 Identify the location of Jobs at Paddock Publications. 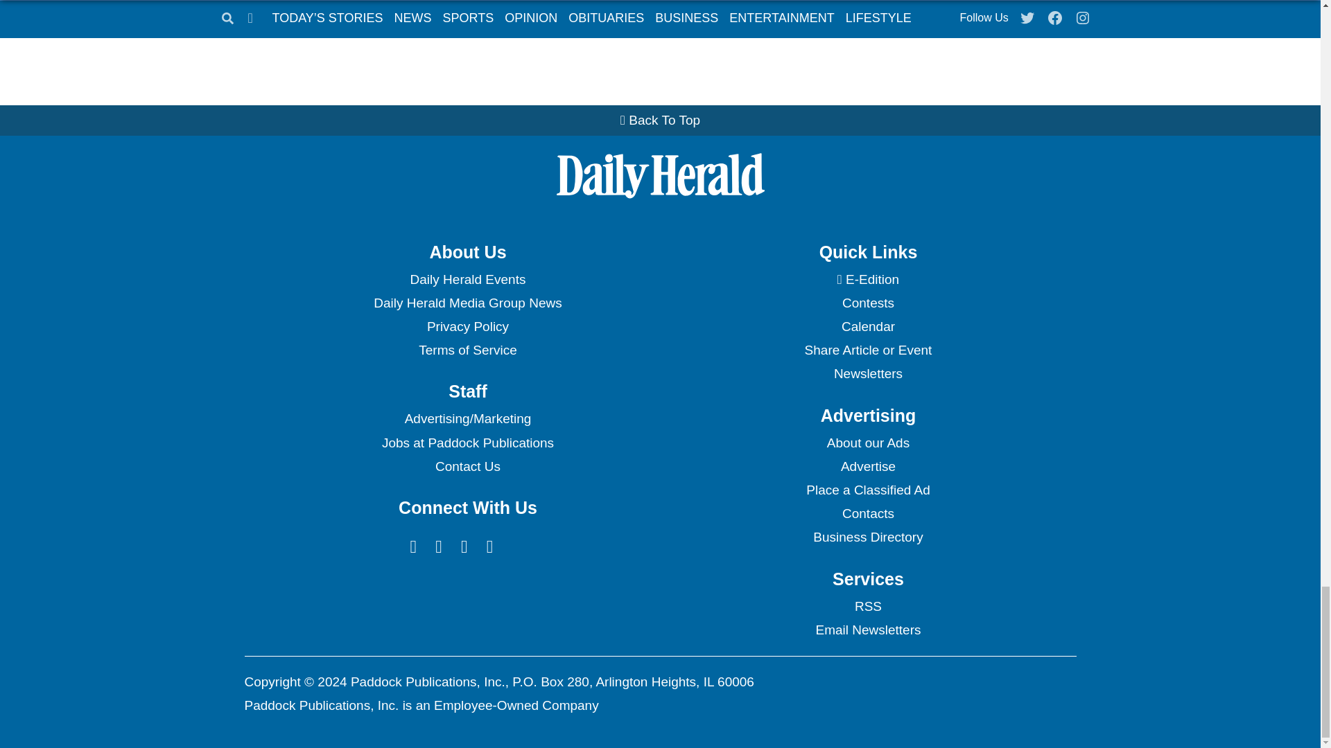
(467, 443).